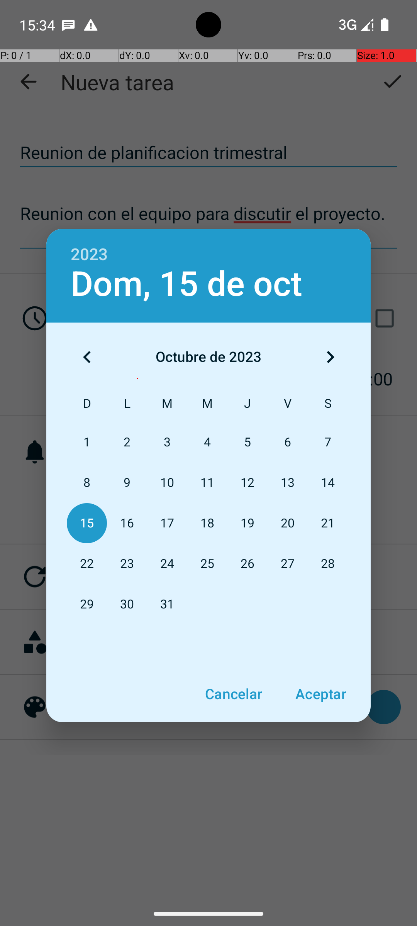  I want to click on Cancelar, so click(233, 694).